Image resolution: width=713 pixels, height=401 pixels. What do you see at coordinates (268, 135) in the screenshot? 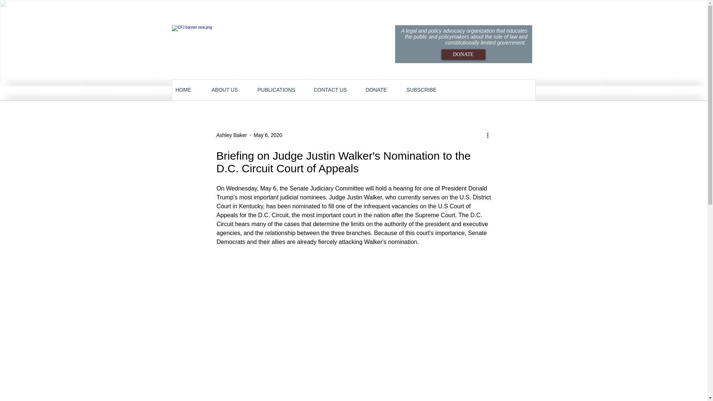
I see `May 6, 2020` at bounding box center [268, 135].